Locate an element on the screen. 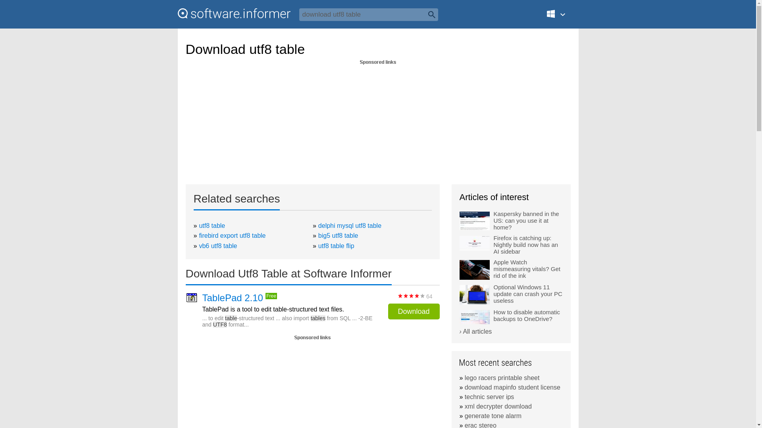  Software downloads and reviews is located at coordinates (234, 13).